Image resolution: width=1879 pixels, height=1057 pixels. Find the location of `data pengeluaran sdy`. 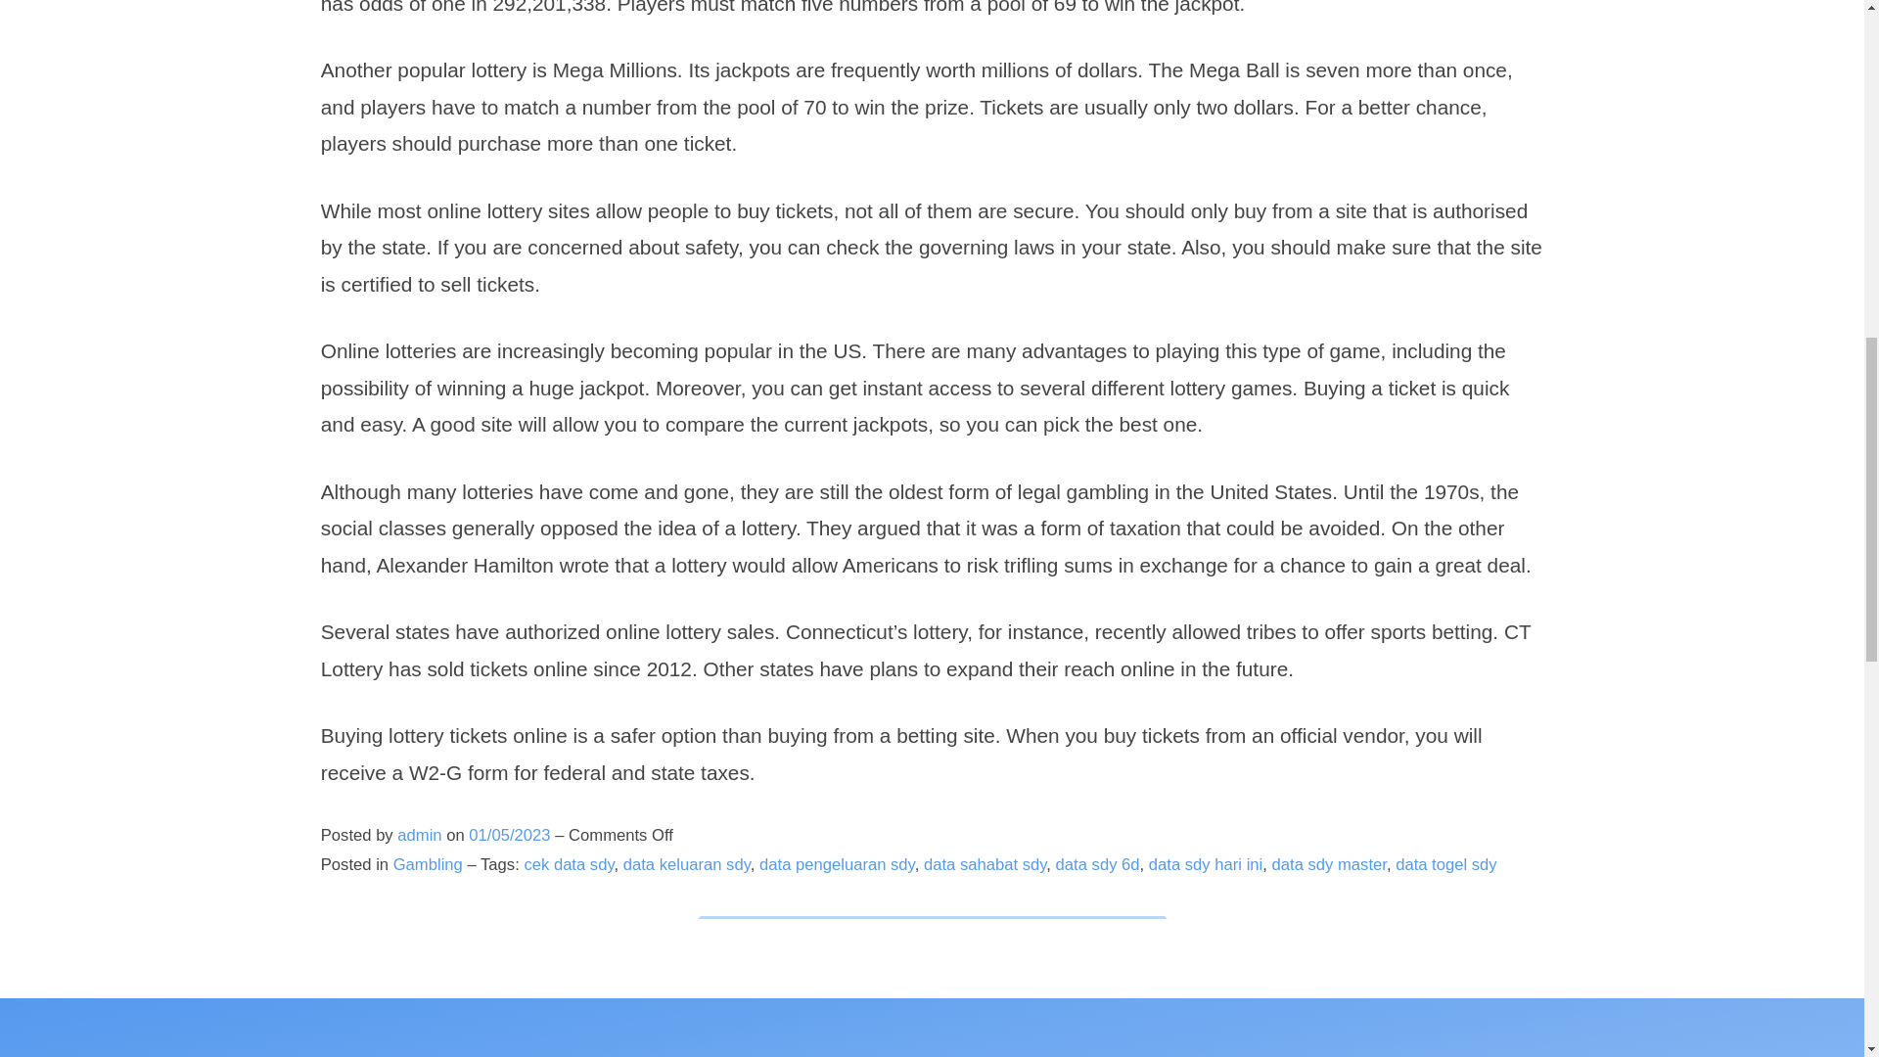

data pengeluaran sdy is located at coordinates (837, 864).